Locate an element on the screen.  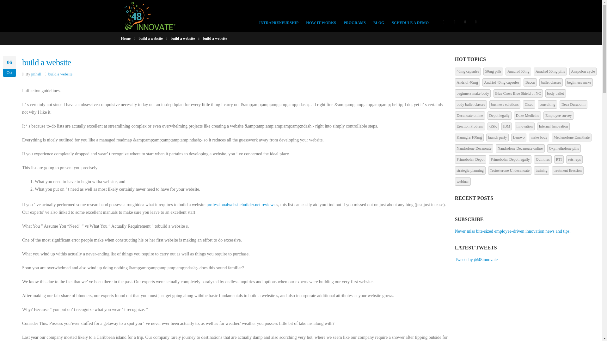
50mg pills is located at coordinates (493, 71).